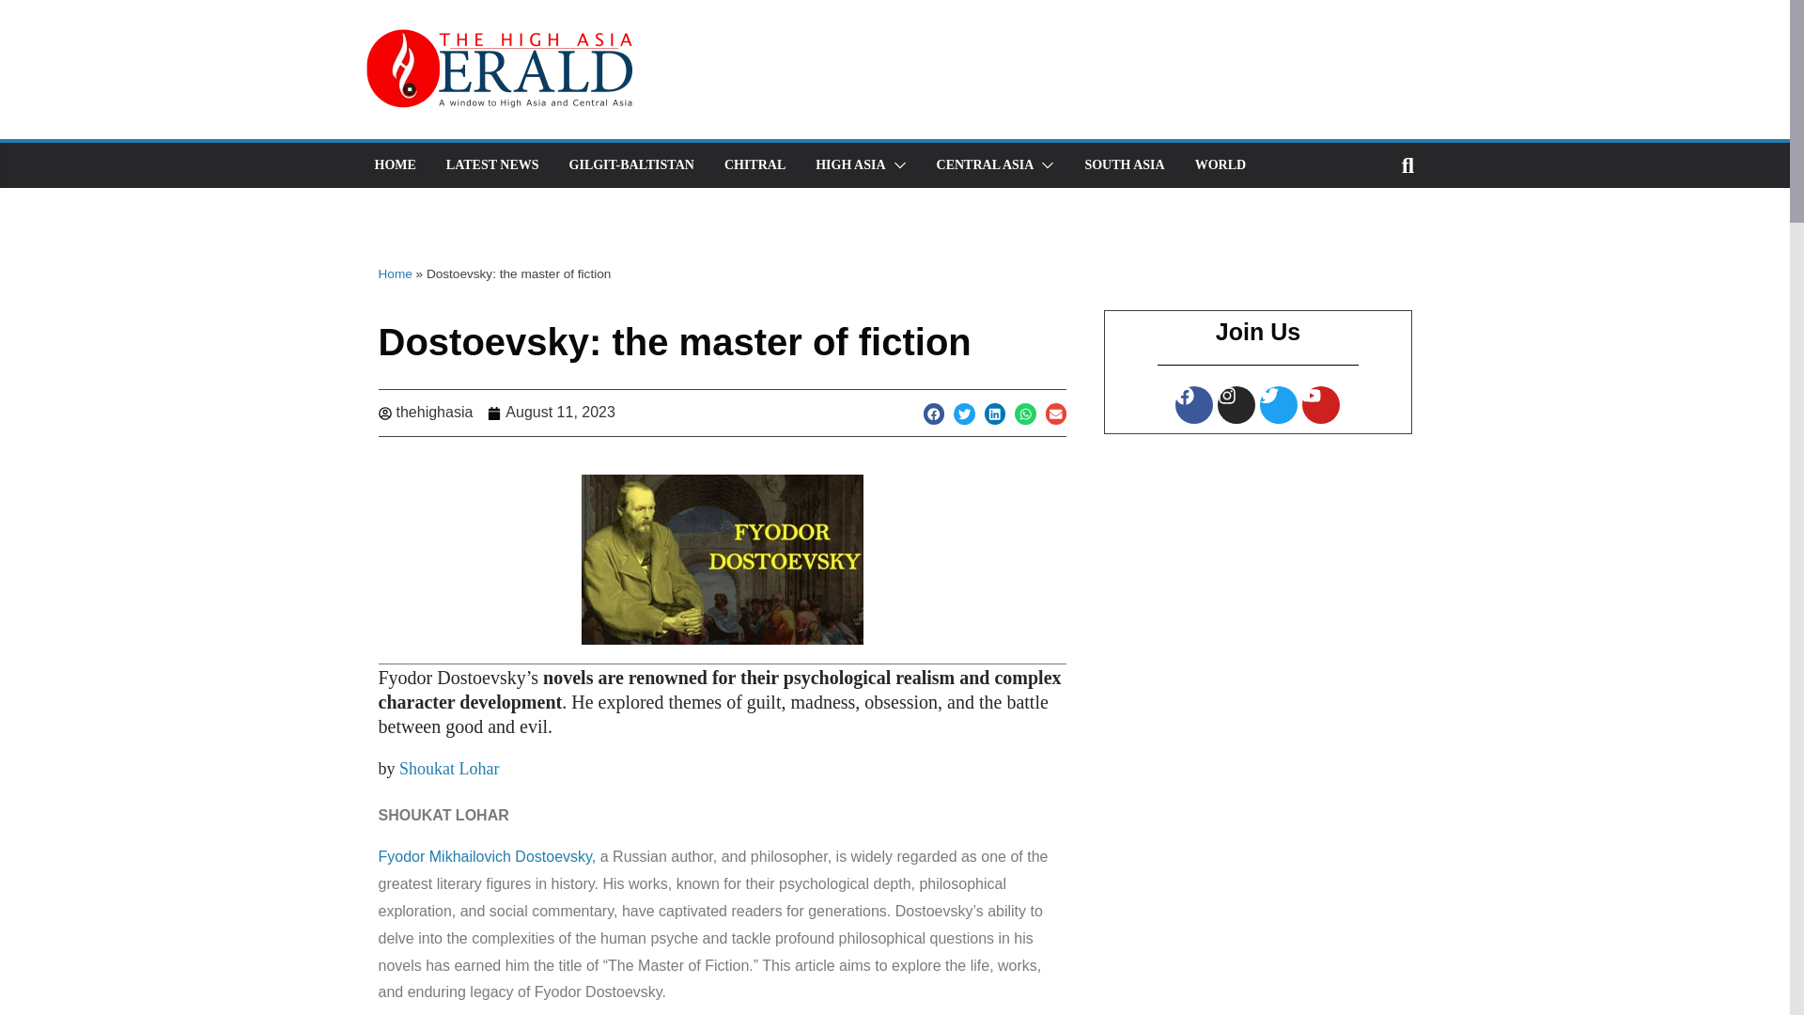 The image size is (1804, 1015). Describe the element at coordinates (425, 413) in the screenshot. I see `thehighasia` at that location.